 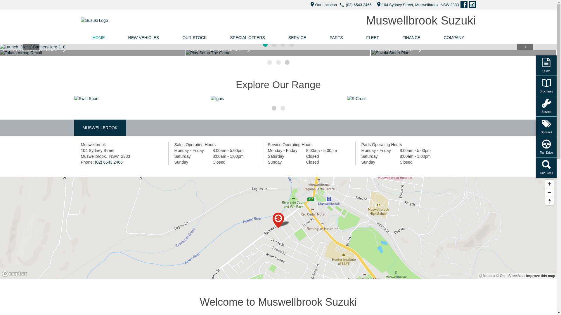 I want to click on SPECIAL OFFERS, so click(x=247, y=38).